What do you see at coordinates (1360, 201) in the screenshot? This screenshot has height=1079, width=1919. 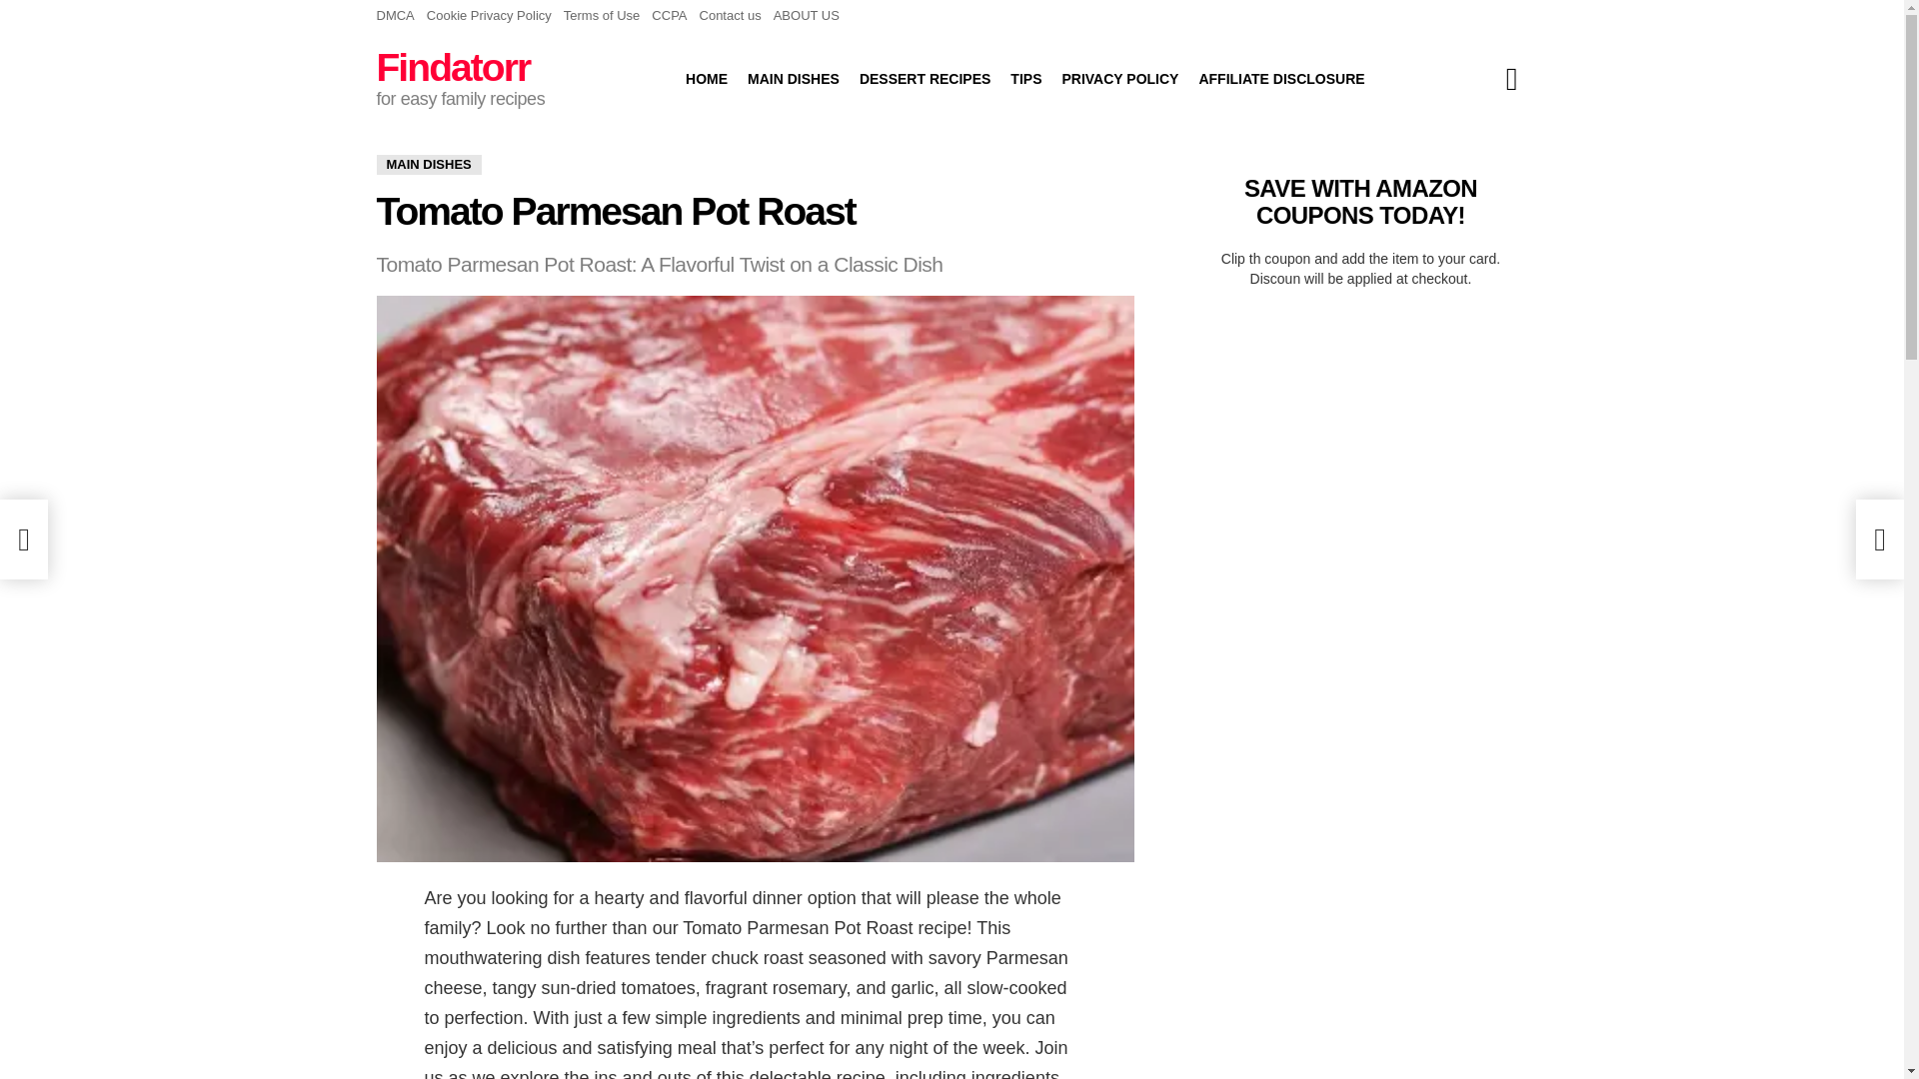 I see `SAVE WITH AMAZON COUPONS TODAY!` at bounding box center [1360, 201].